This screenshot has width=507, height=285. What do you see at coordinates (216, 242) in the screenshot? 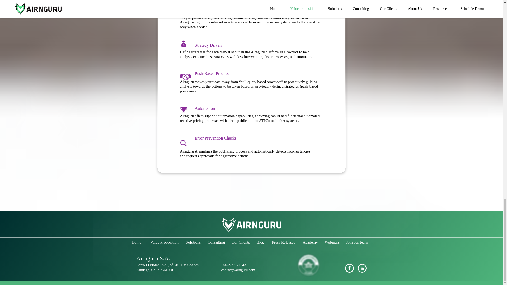
I see `Consulting` at bounding box center [216, 242].